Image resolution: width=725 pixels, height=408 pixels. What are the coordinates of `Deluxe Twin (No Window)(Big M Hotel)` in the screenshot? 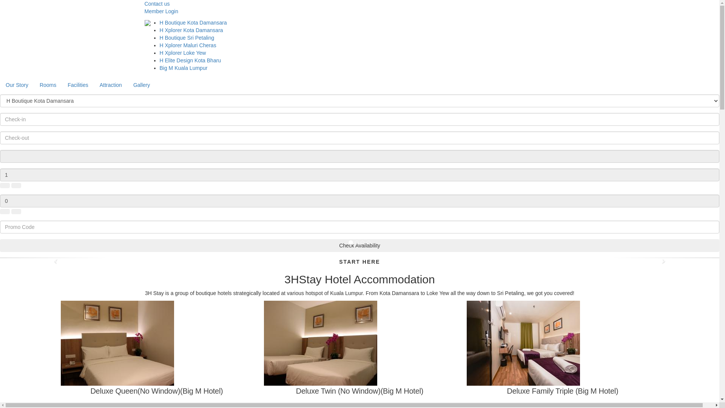 It's located at (359, 374).